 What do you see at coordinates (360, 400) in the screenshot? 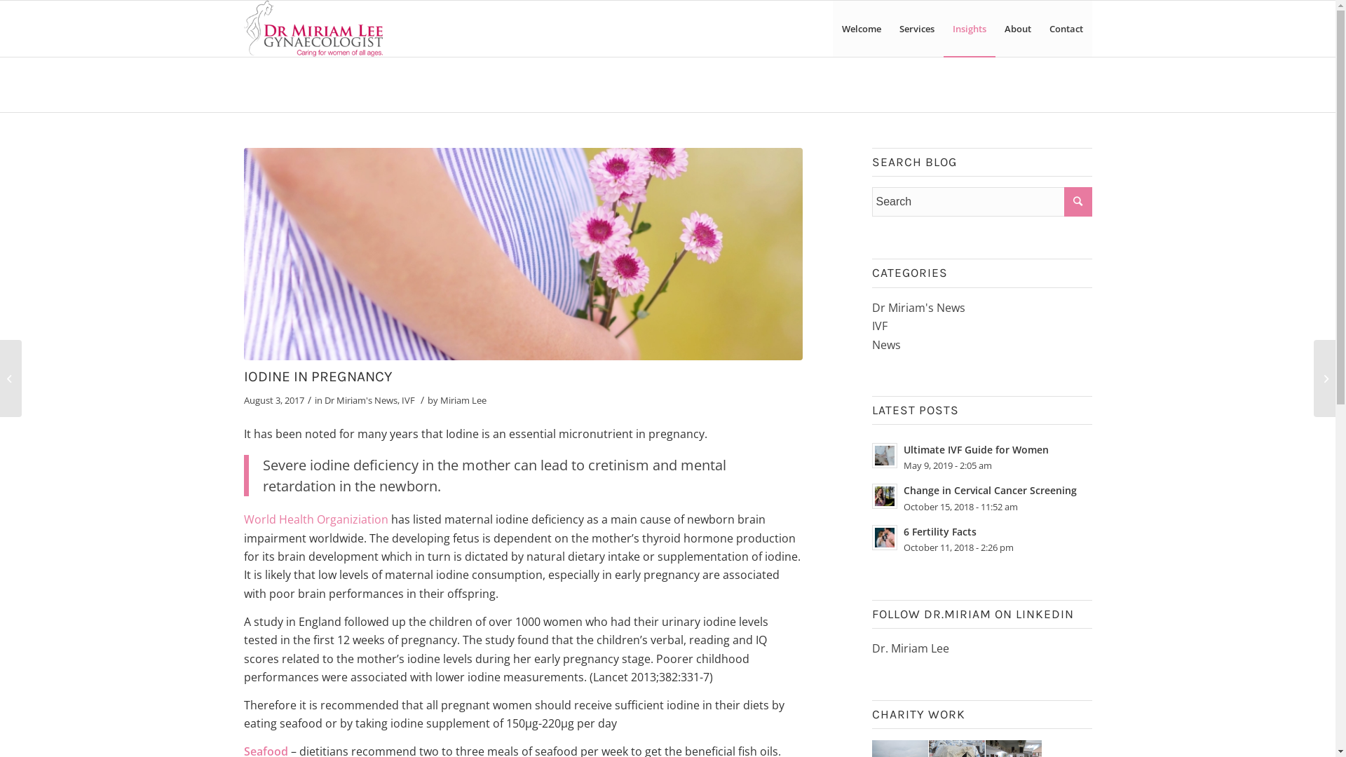
I see `Dr Miriam's News` at bounding box center [360, 400].